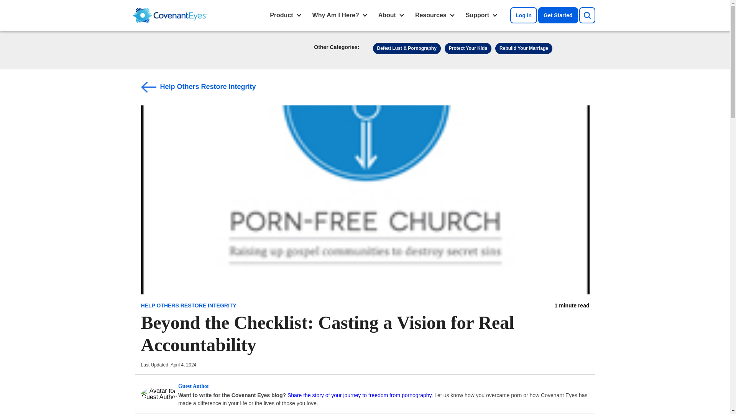  What do you see at coordinates (336, 15) in the screenshot?
I see `Why Am I Here?` at bounding box center [336, 15].